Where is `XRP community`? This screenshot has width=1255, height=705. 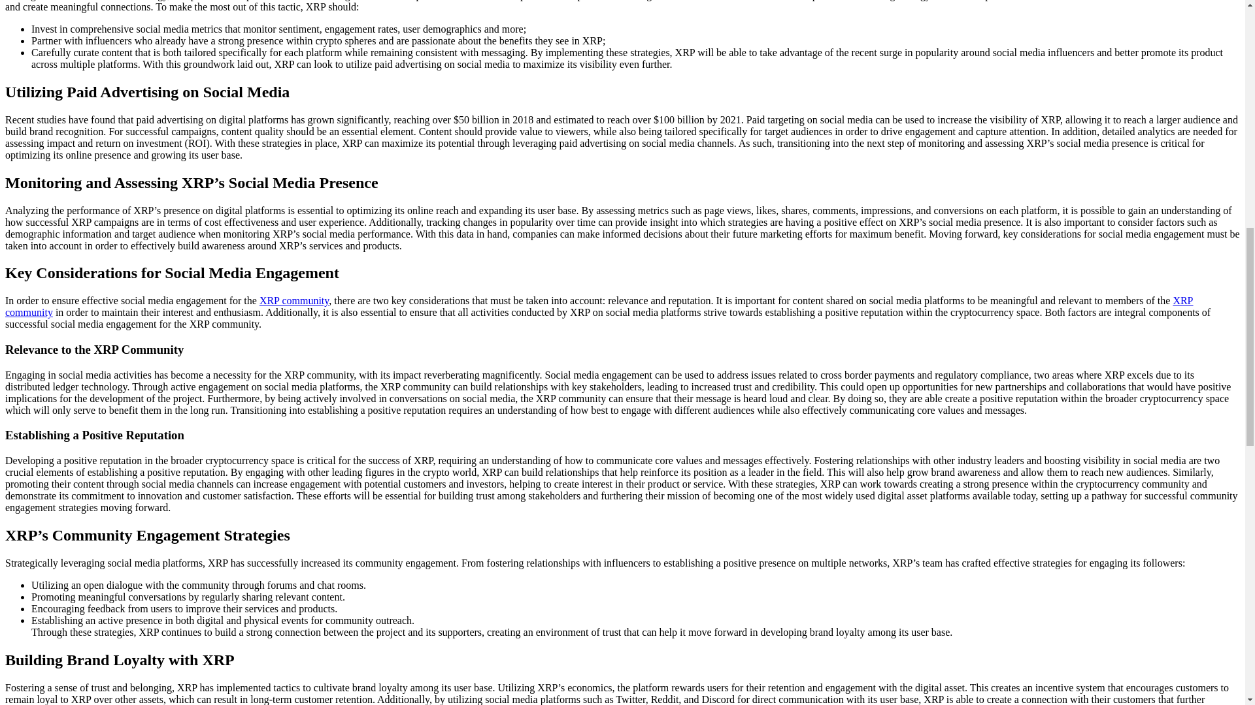 XRP community is located at coordinates (294, 300).